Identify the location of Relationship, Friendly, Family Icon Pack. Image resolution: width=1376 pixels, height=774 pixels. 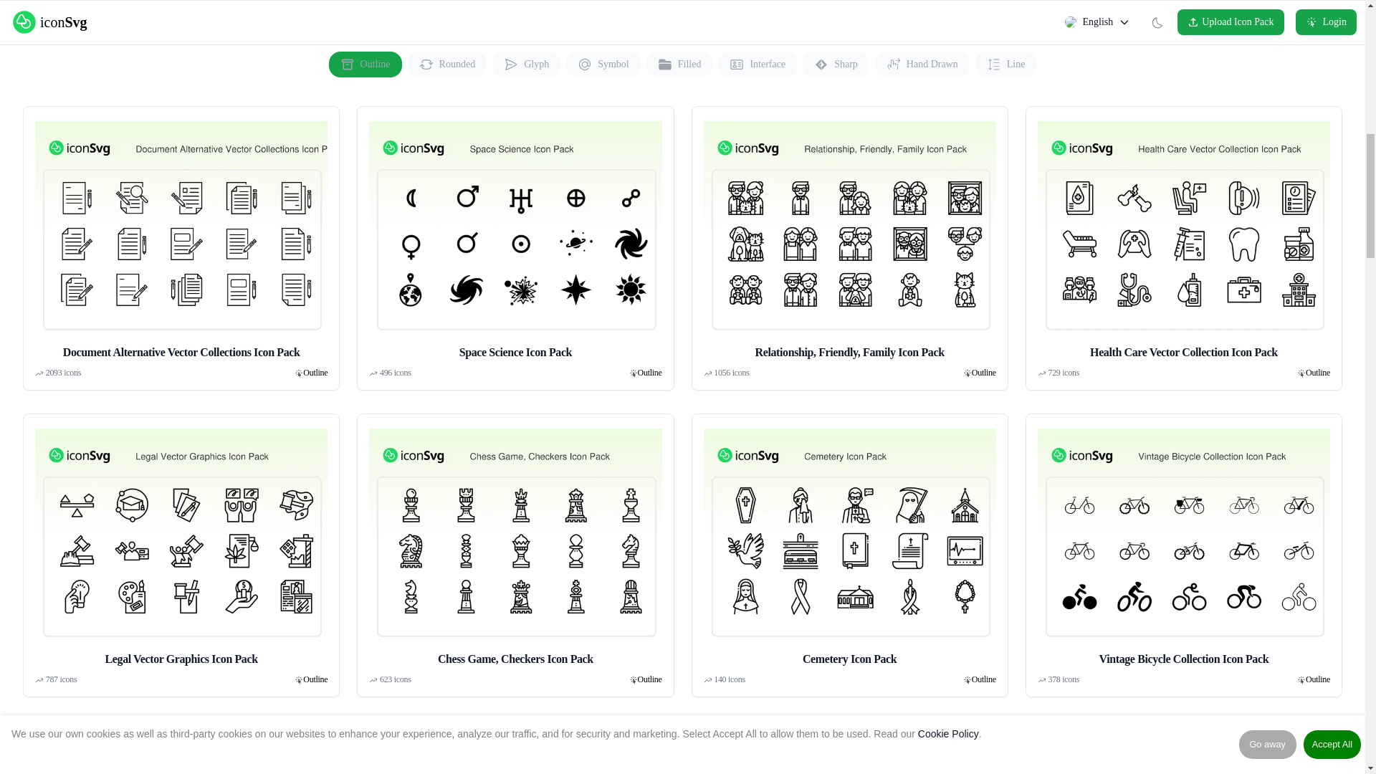
(850, 239).